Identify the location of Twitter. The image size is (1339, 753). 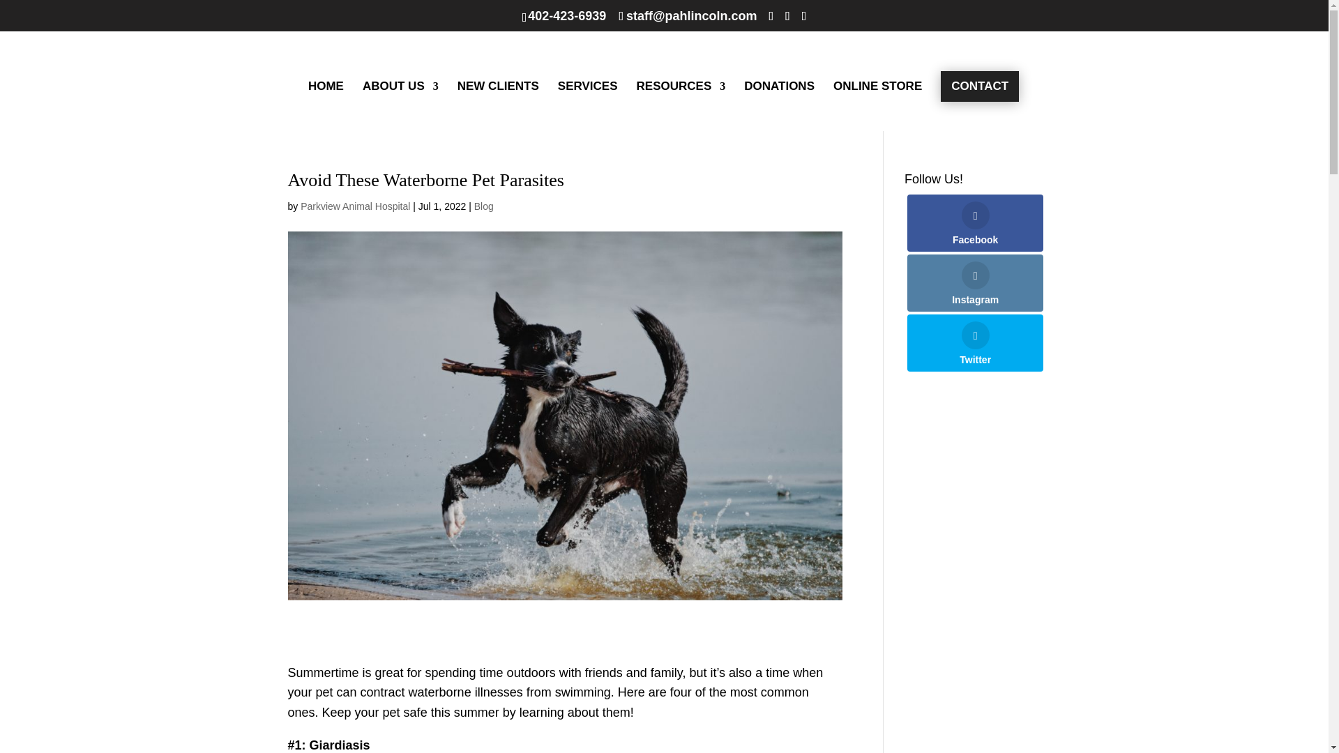
(975, 343).